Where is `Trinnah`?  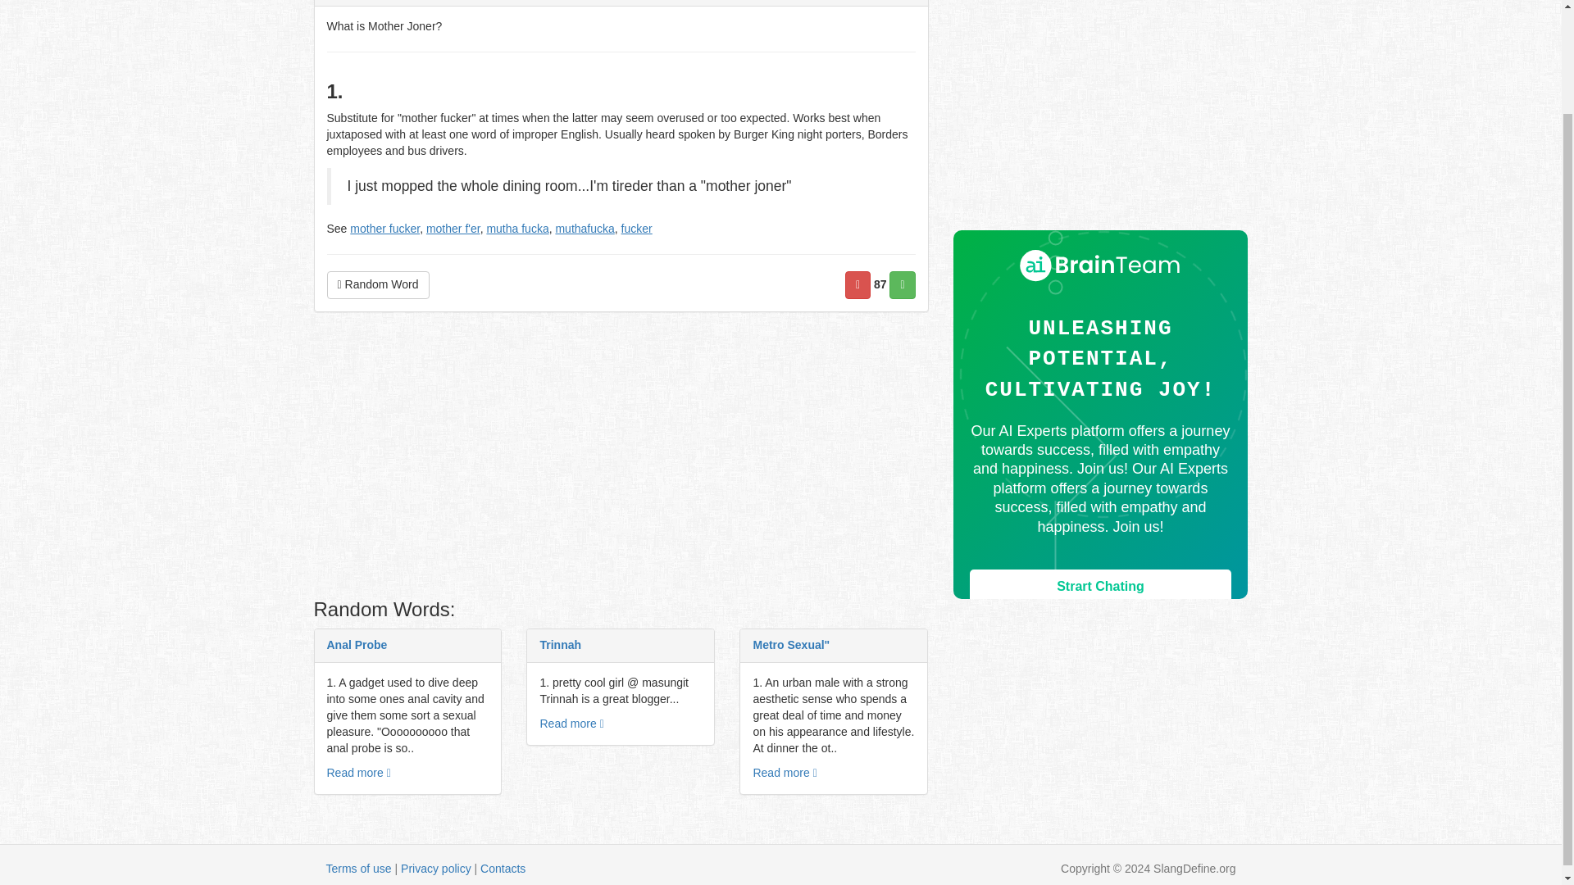
Trinnah is located at coordinates (560, 644).